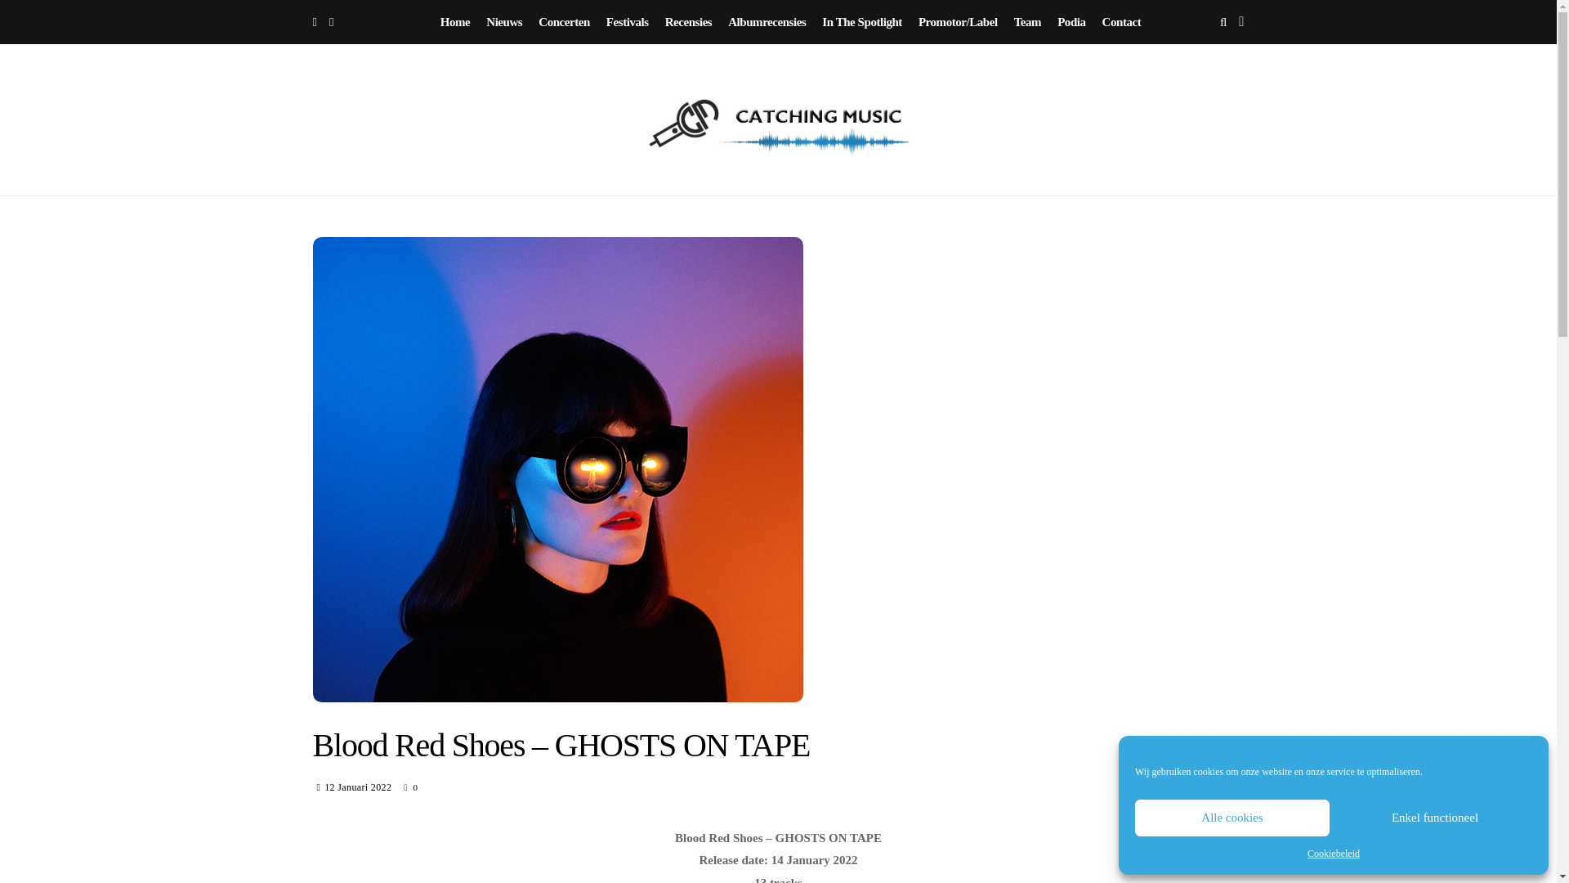 This screenshot has width=1569, height=883. Describe the element at coordinates (688, 22) in the screenshot. I see `Recensies` at that location.